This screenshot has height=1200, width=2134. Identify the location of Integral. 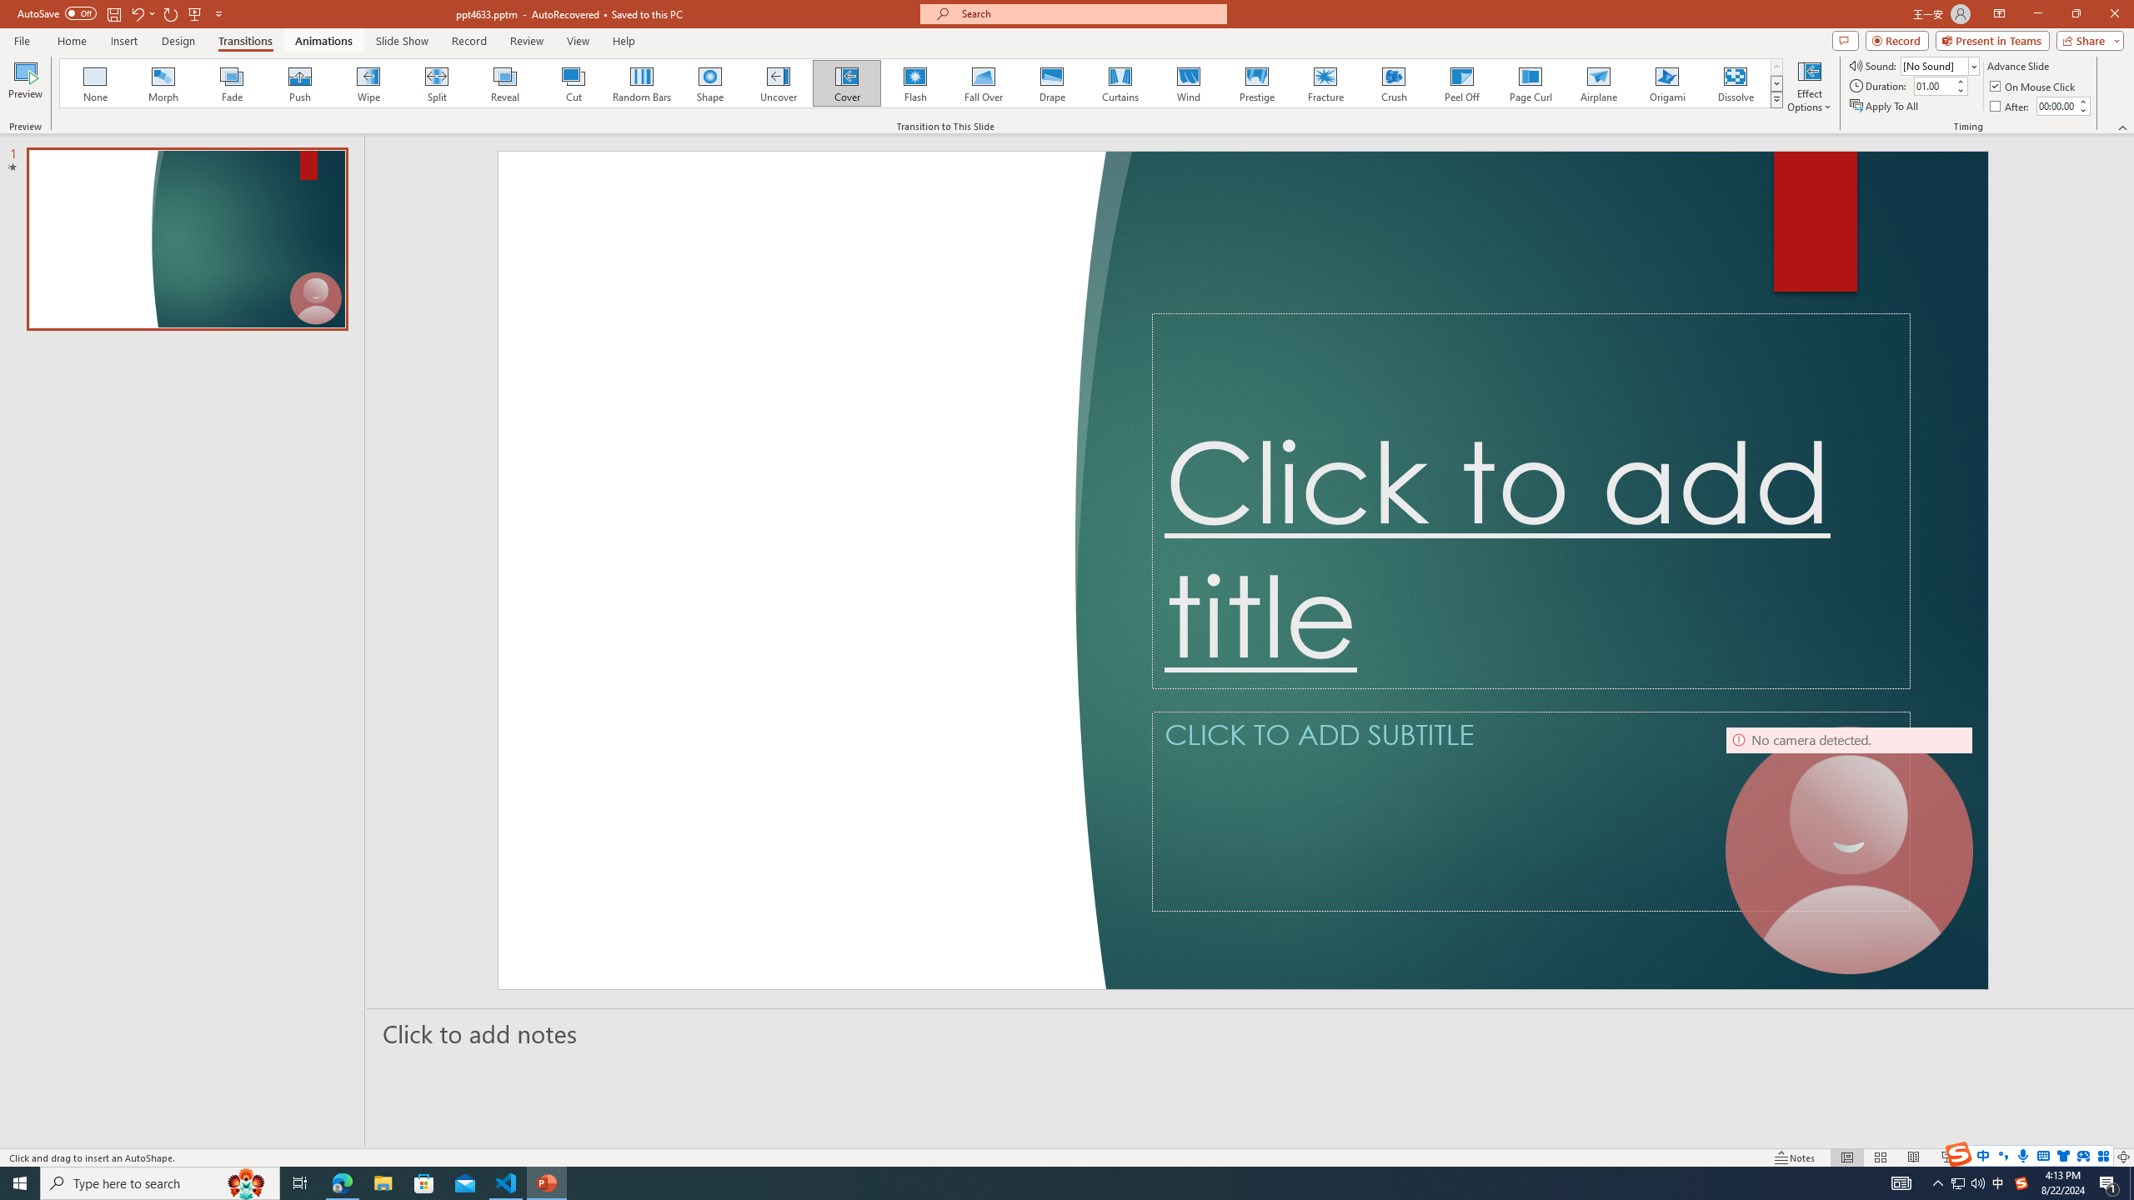
(358, 83).